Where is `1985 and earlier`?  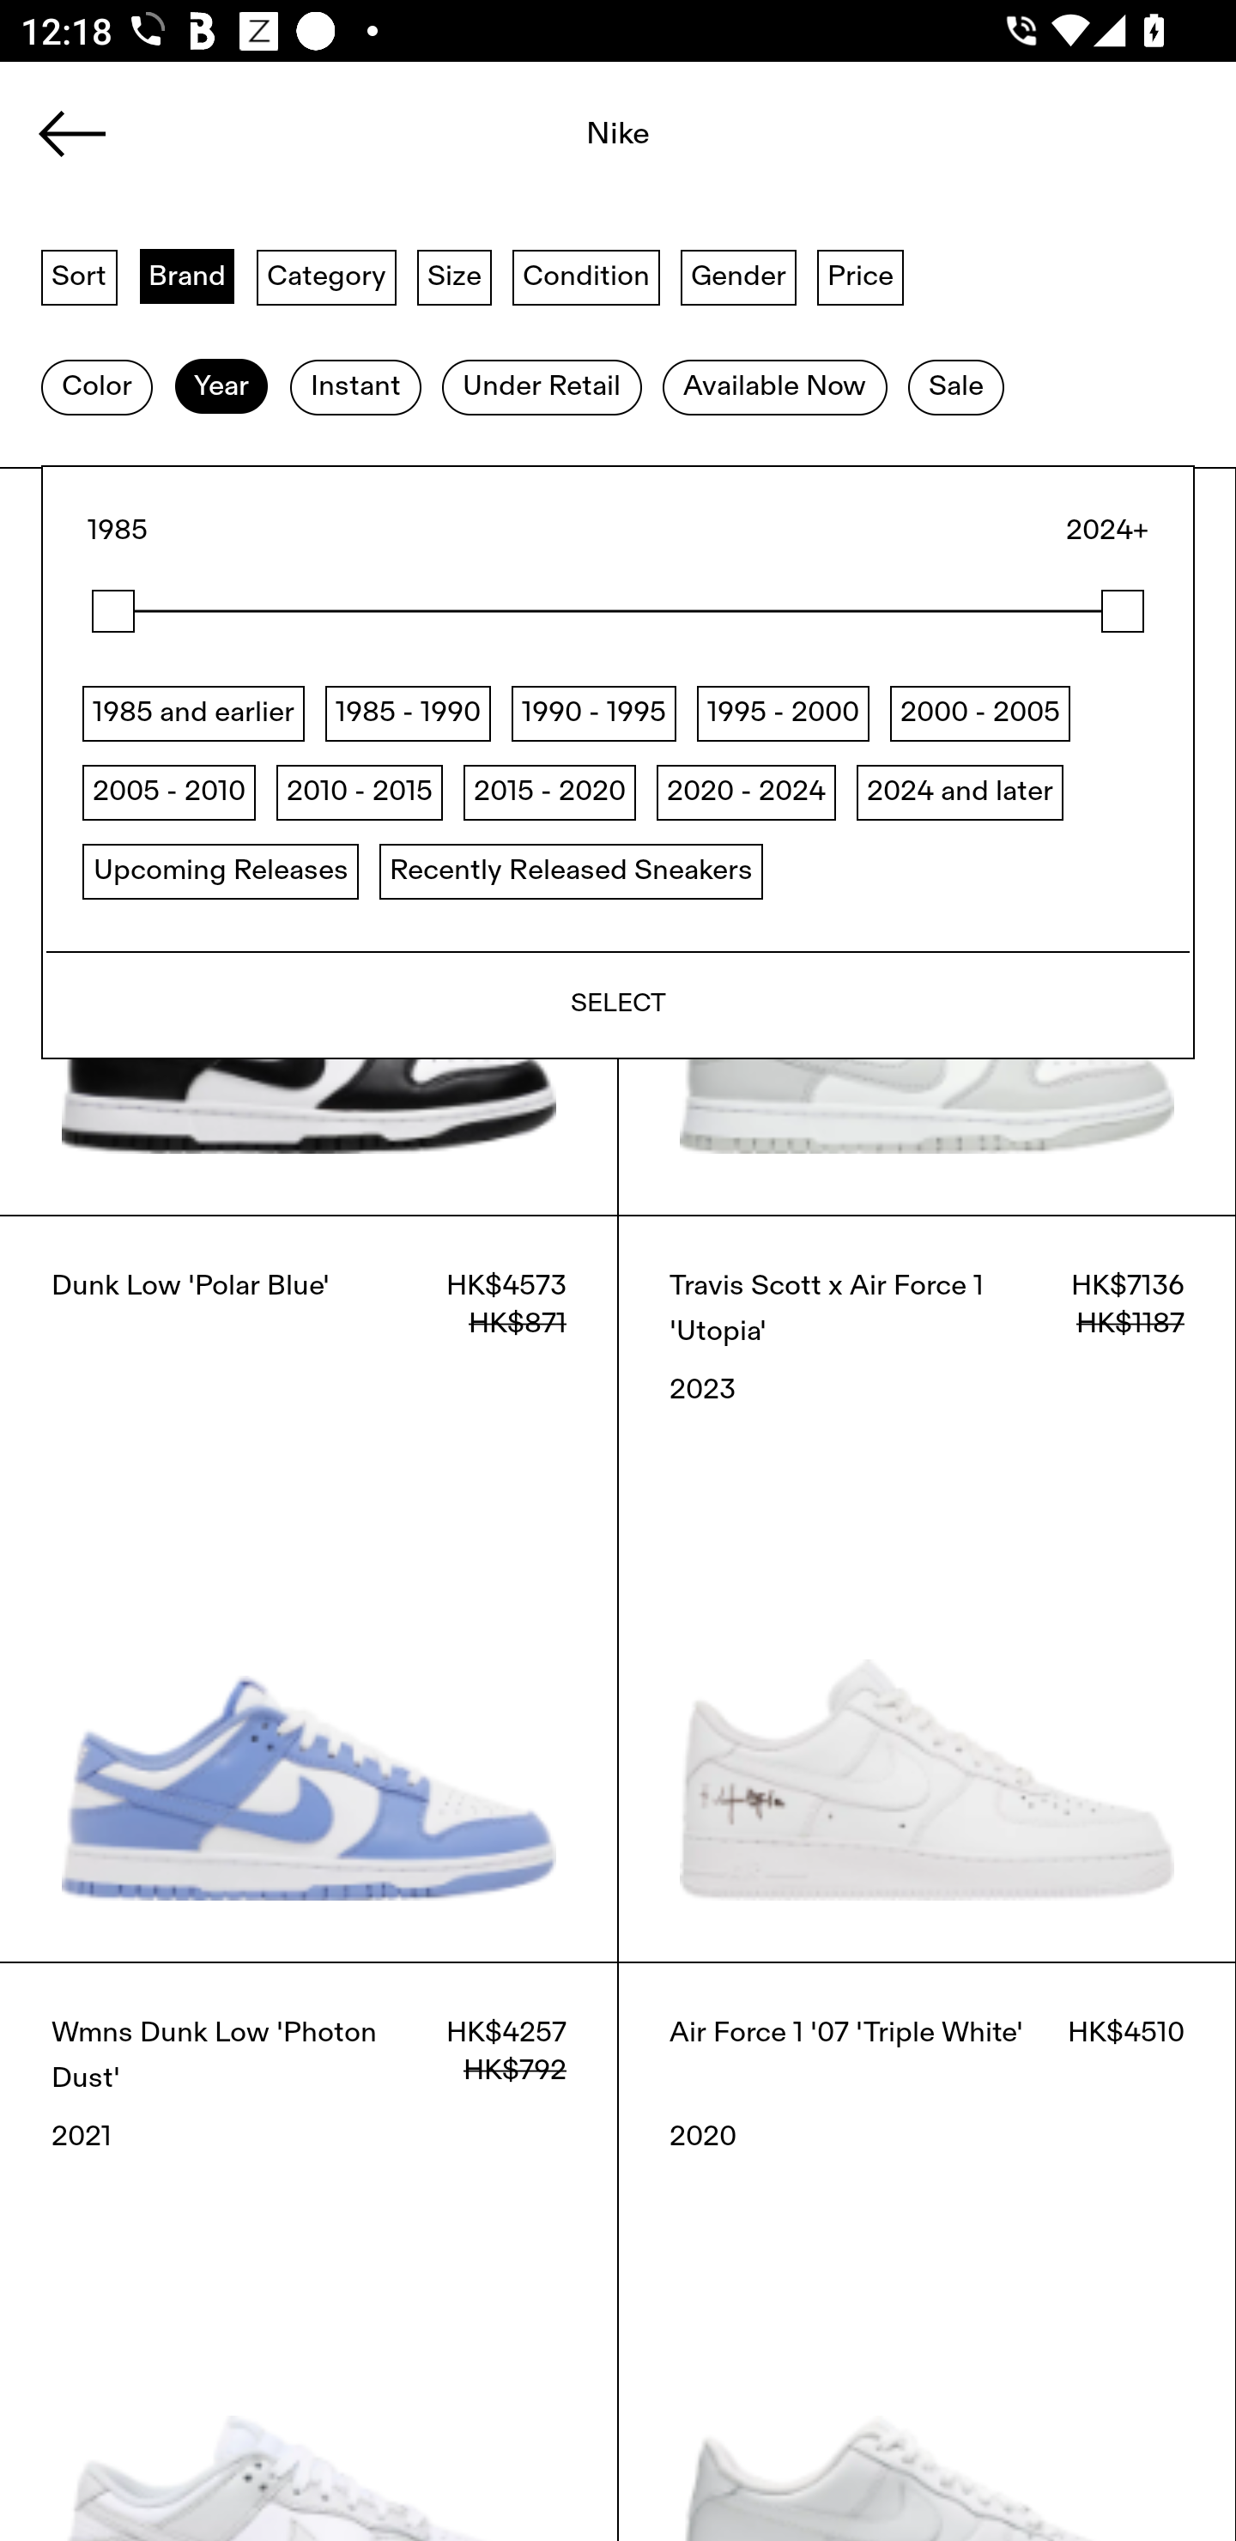
1985 and earlier is located at coordinates (194, 713).